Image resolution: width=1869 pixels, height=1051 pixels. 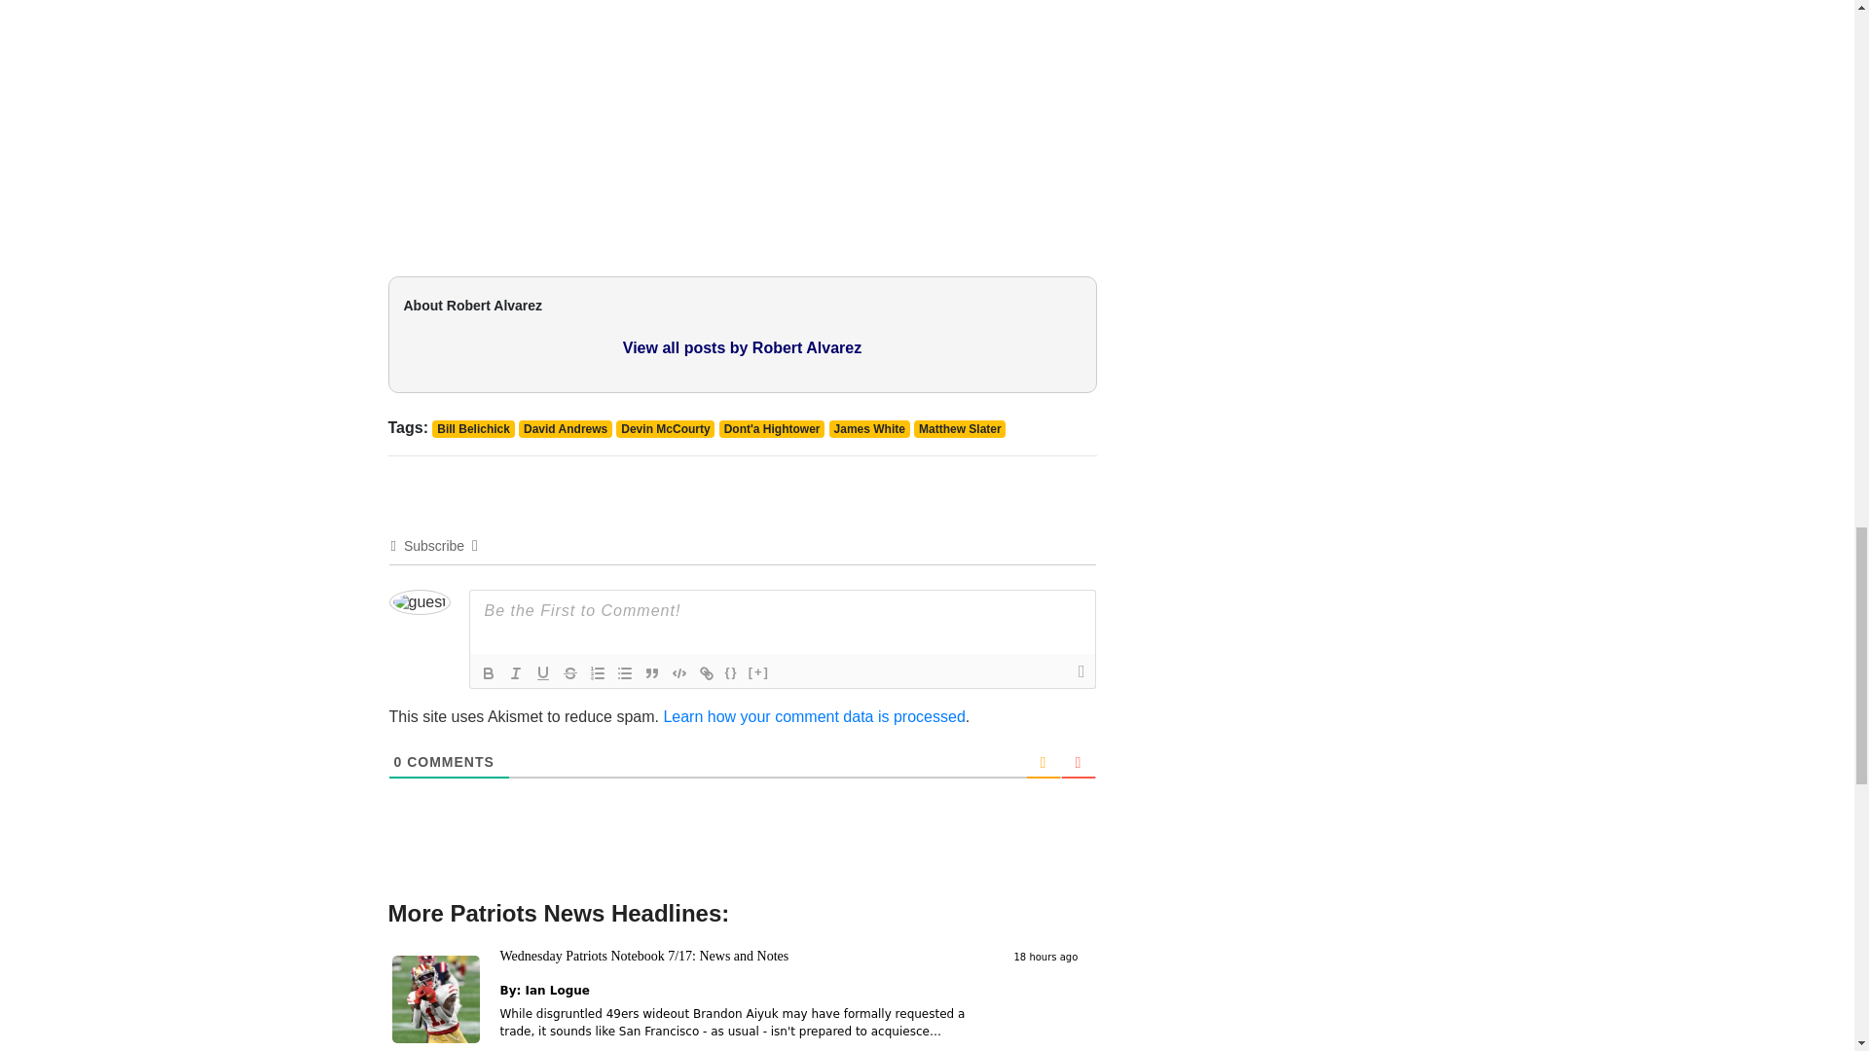 I want to click on Strike, so click(x=570, y=673).